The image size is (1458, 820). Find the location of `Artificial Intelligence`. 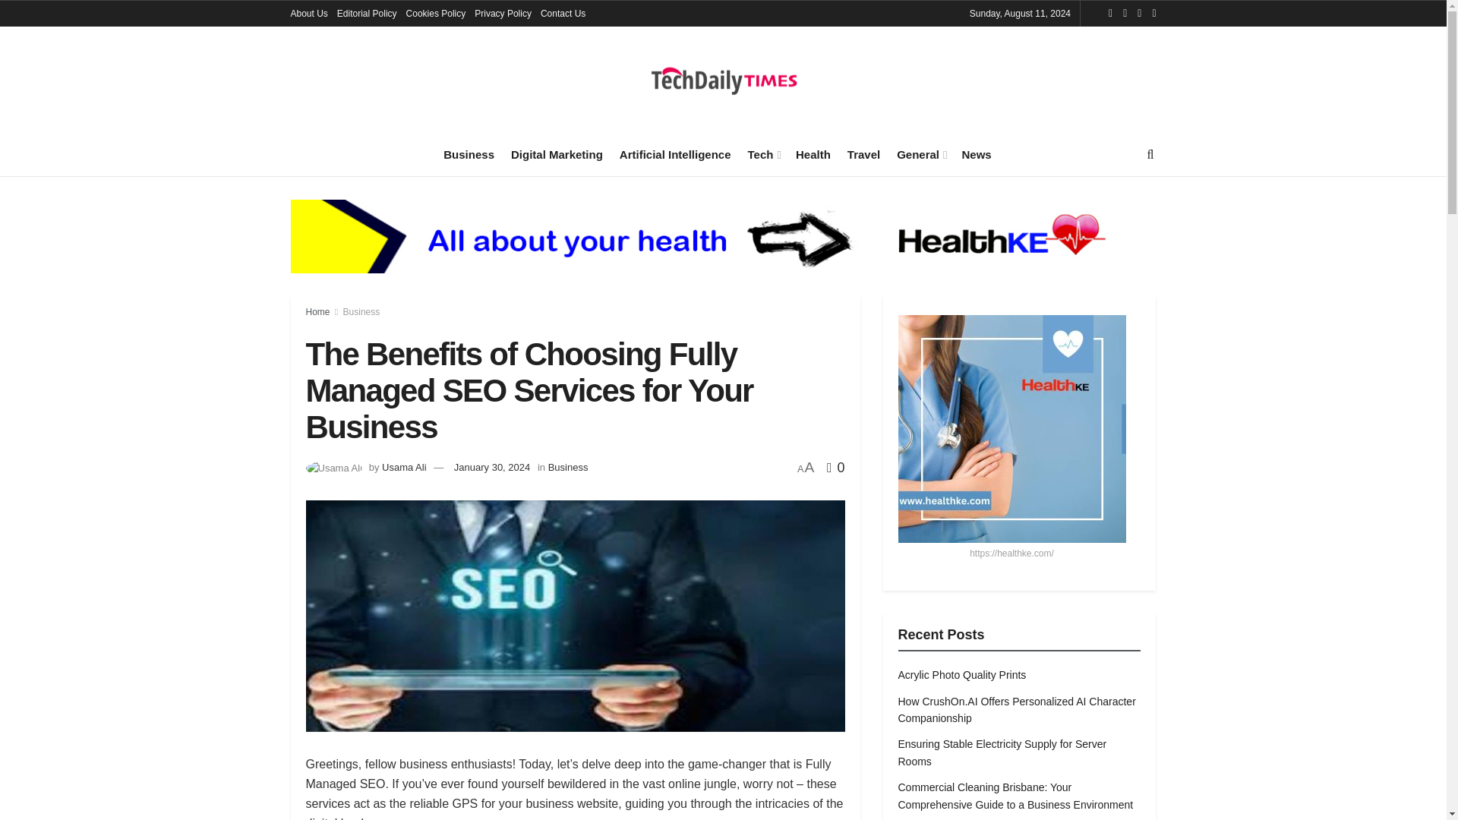

Artificial Intelligence is located at coordinates (676, 154).